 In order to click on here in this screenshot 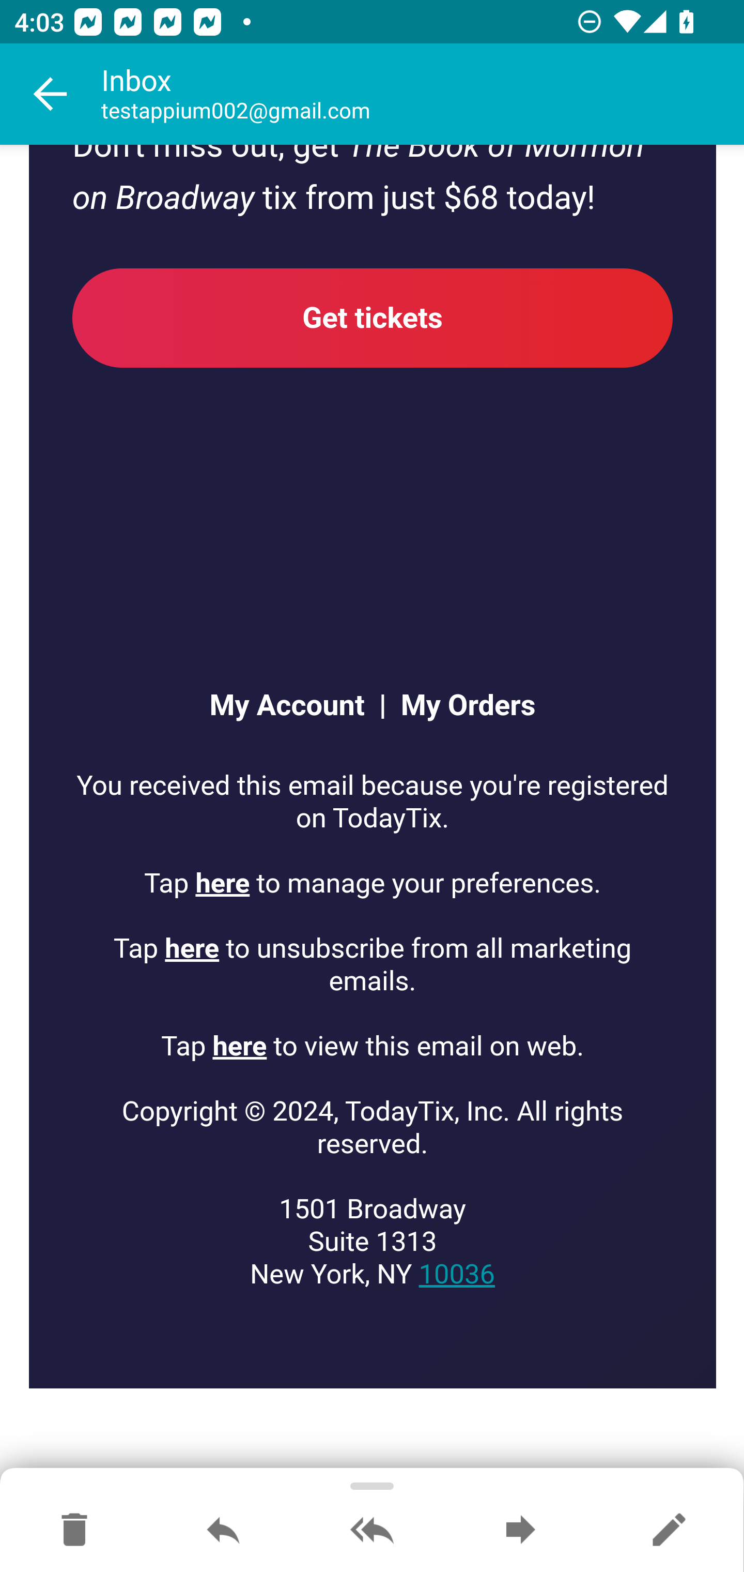, I will do `click(192, 949)`.